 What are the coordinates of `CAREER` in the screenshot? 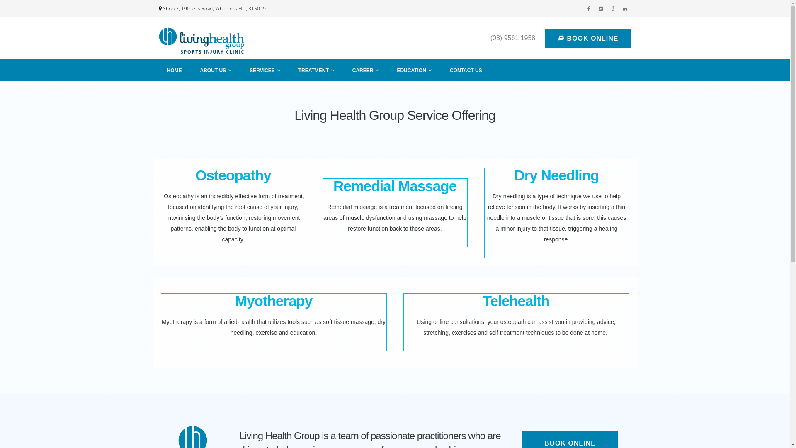 It's located at (366, 71).